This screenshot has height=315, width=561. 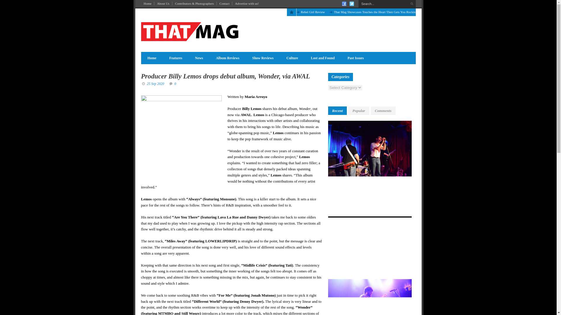 What do you see at coordinates (313, 12) in the screenshot?
I see `Rebel Girl Review` at bounding box center [313, 12].